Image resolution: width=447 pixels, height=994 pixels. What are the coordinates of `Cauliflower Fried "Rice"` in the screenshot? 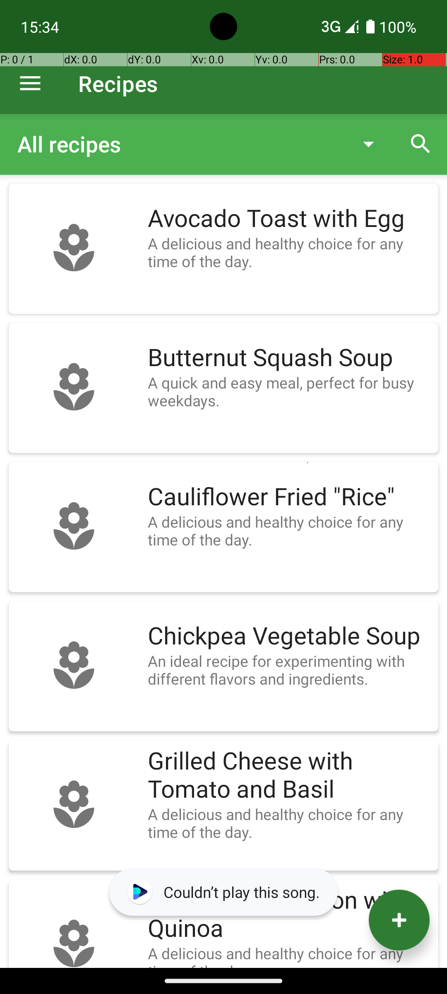 It's located at (289, 497).